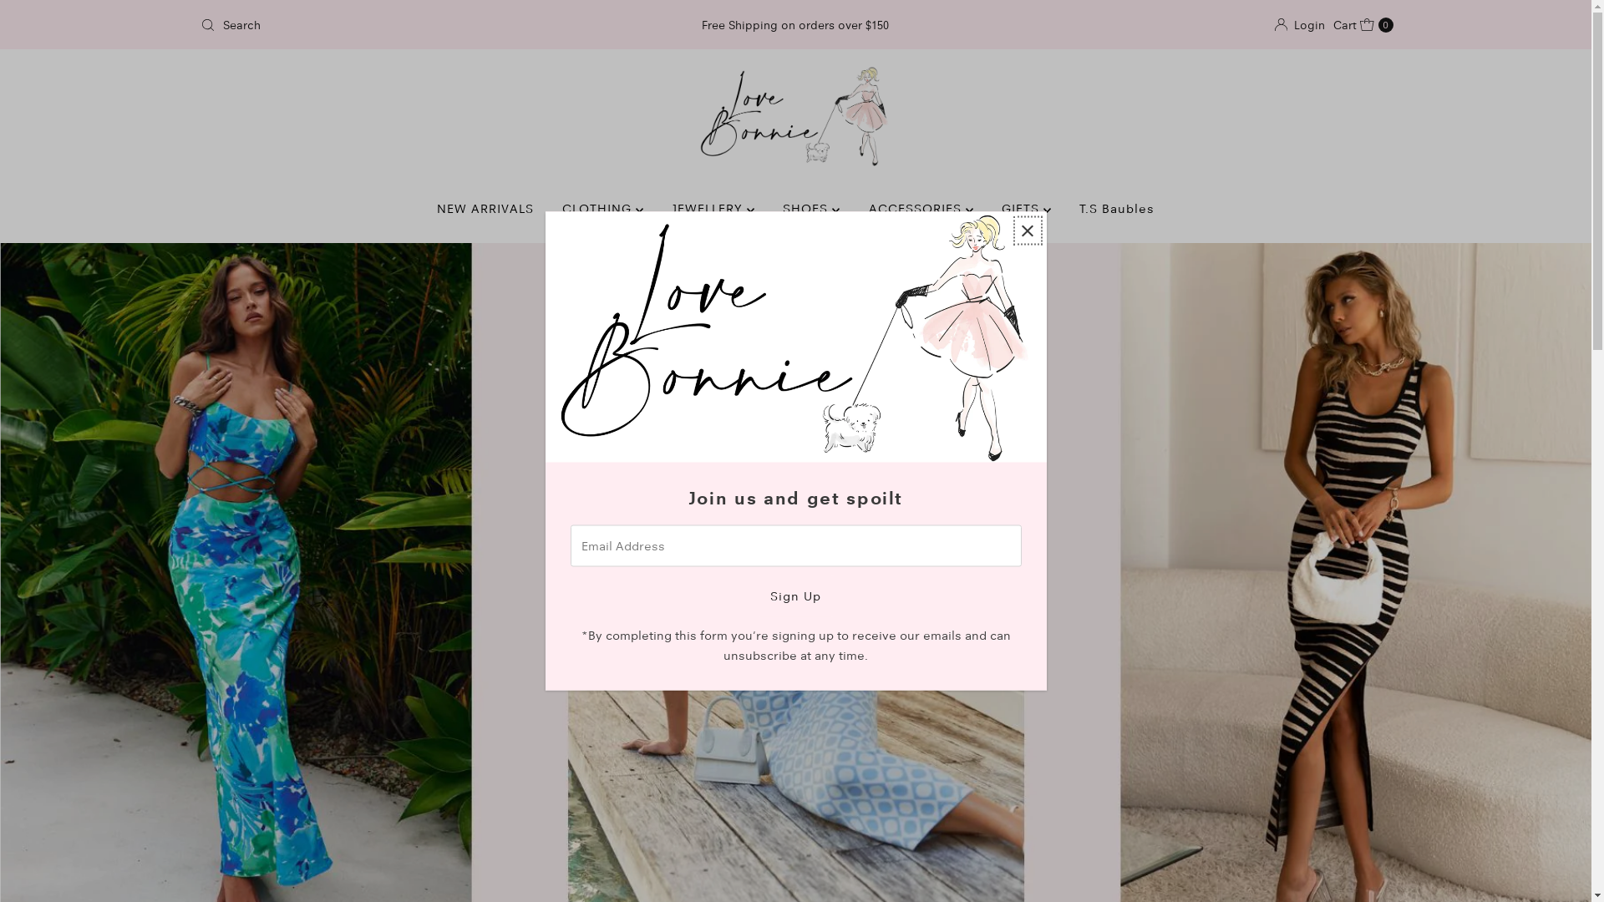 This screenshot has height=902, width=1604. I want to click on Sign Up, so click(795, 595).